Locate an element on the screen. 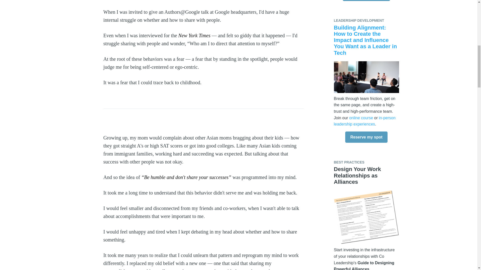  in-person leadership experiences is located at coordinates (365, 121).